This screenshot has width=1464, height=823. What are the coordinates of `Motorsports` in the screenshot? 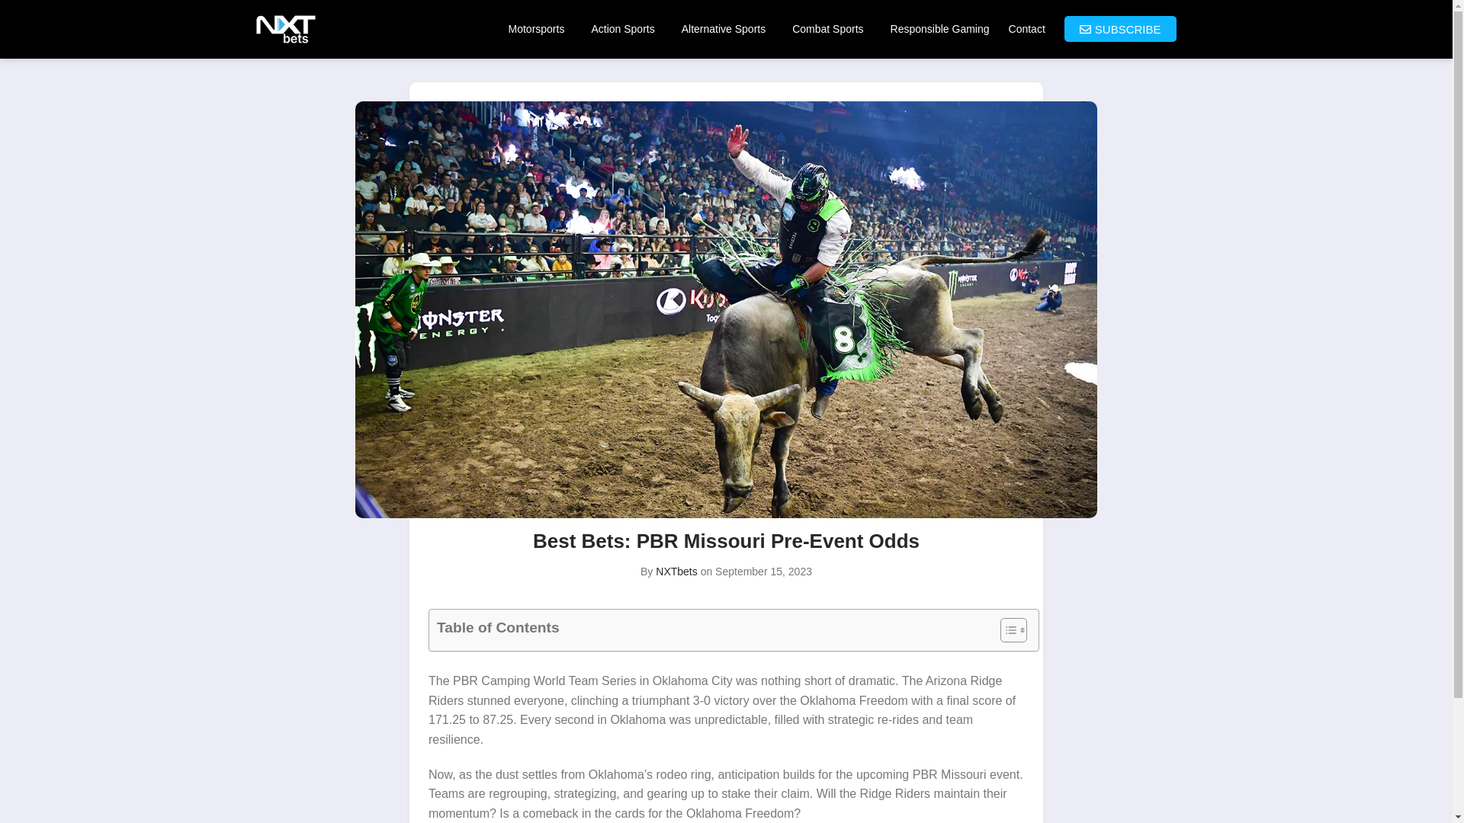 It's located at (540, 29).